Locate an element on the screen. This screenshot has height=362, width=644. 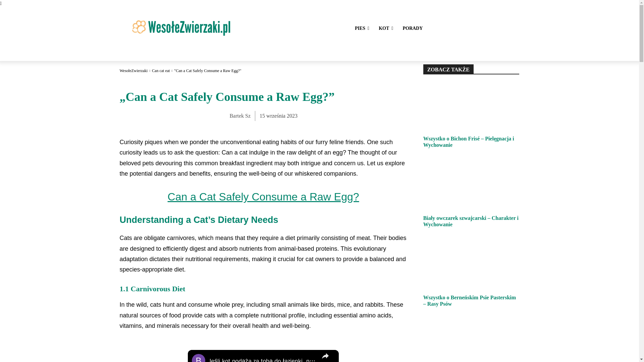
KOT is located at coordinates (386, 28).